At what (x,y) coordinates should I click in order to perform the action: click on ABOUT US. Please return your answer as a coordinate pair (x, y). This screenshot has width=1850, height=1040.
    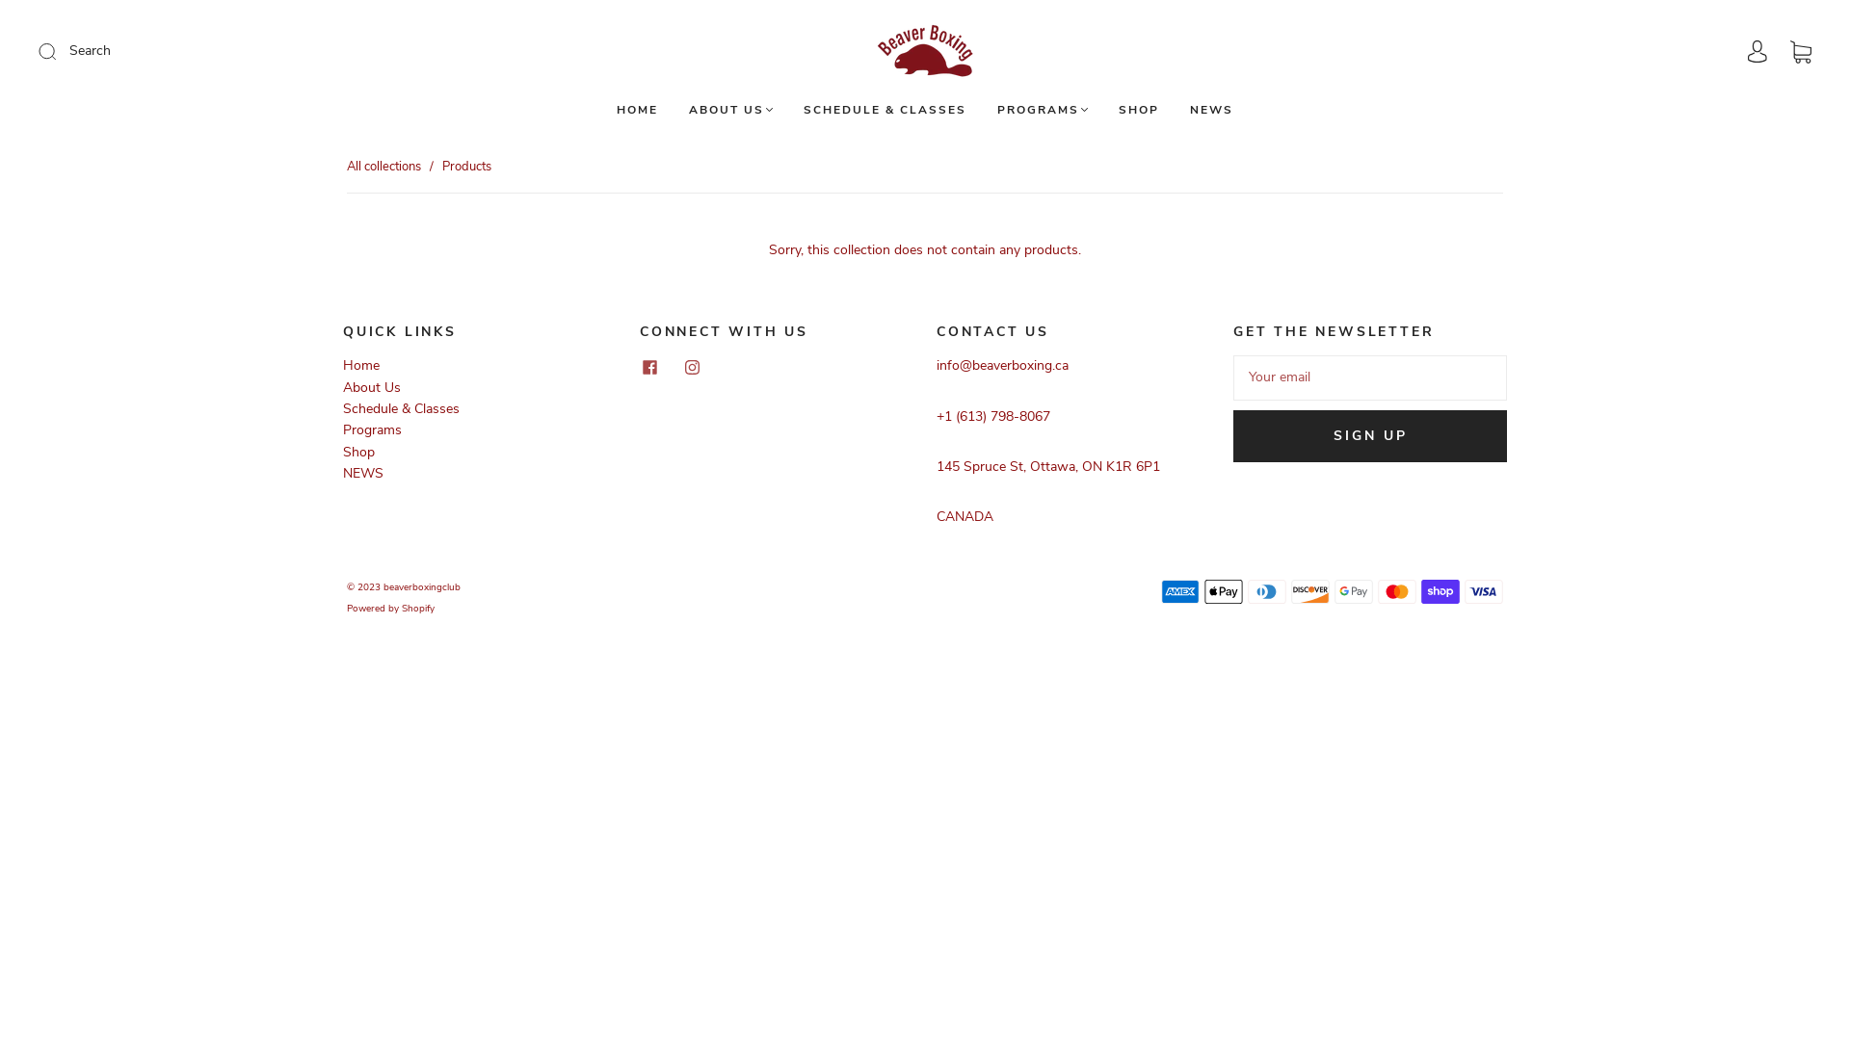
    Looking at the image, I should click on (730, 110).